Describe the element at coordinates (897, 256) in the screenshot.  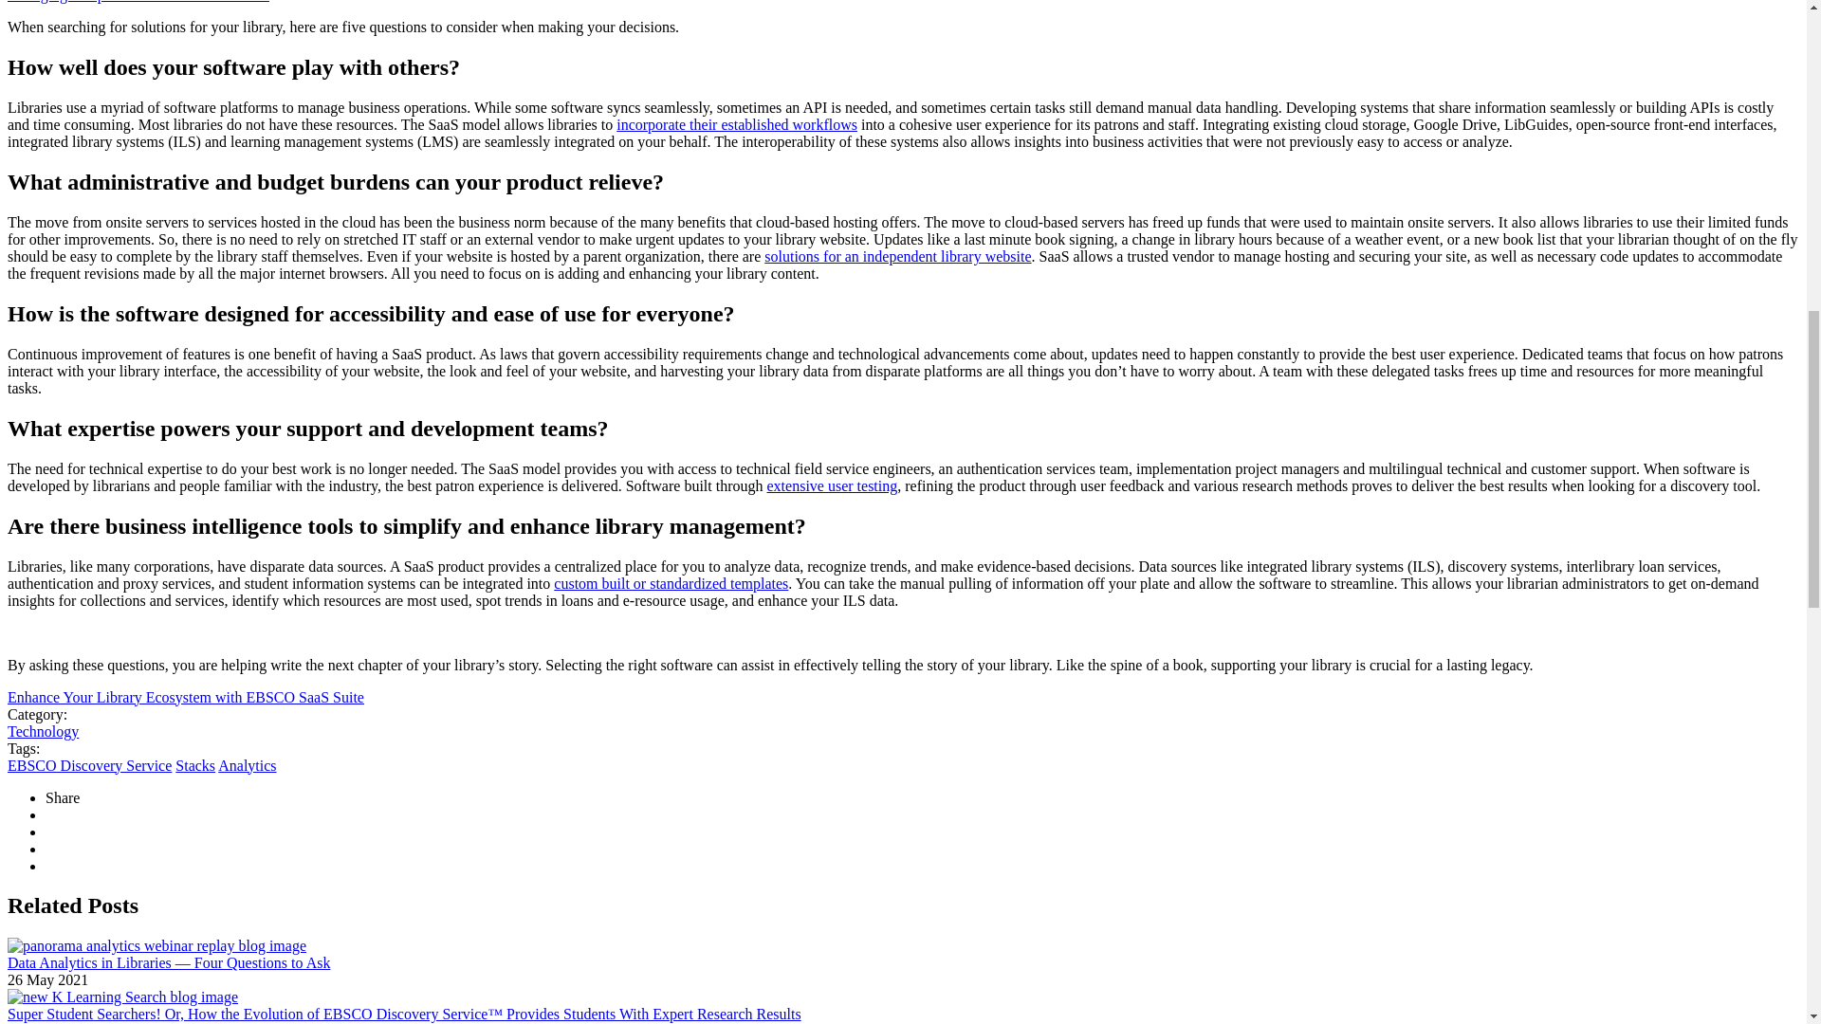
I see `solutions for an independent library website` at that location.